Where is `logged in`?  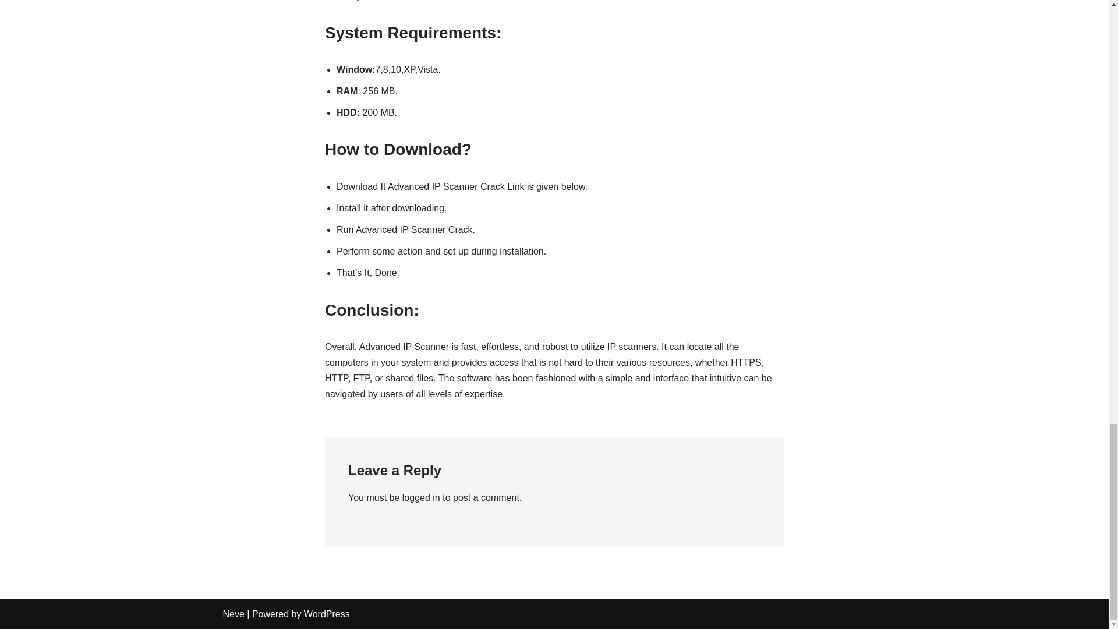
logged in is located at coordinates (422, 497).